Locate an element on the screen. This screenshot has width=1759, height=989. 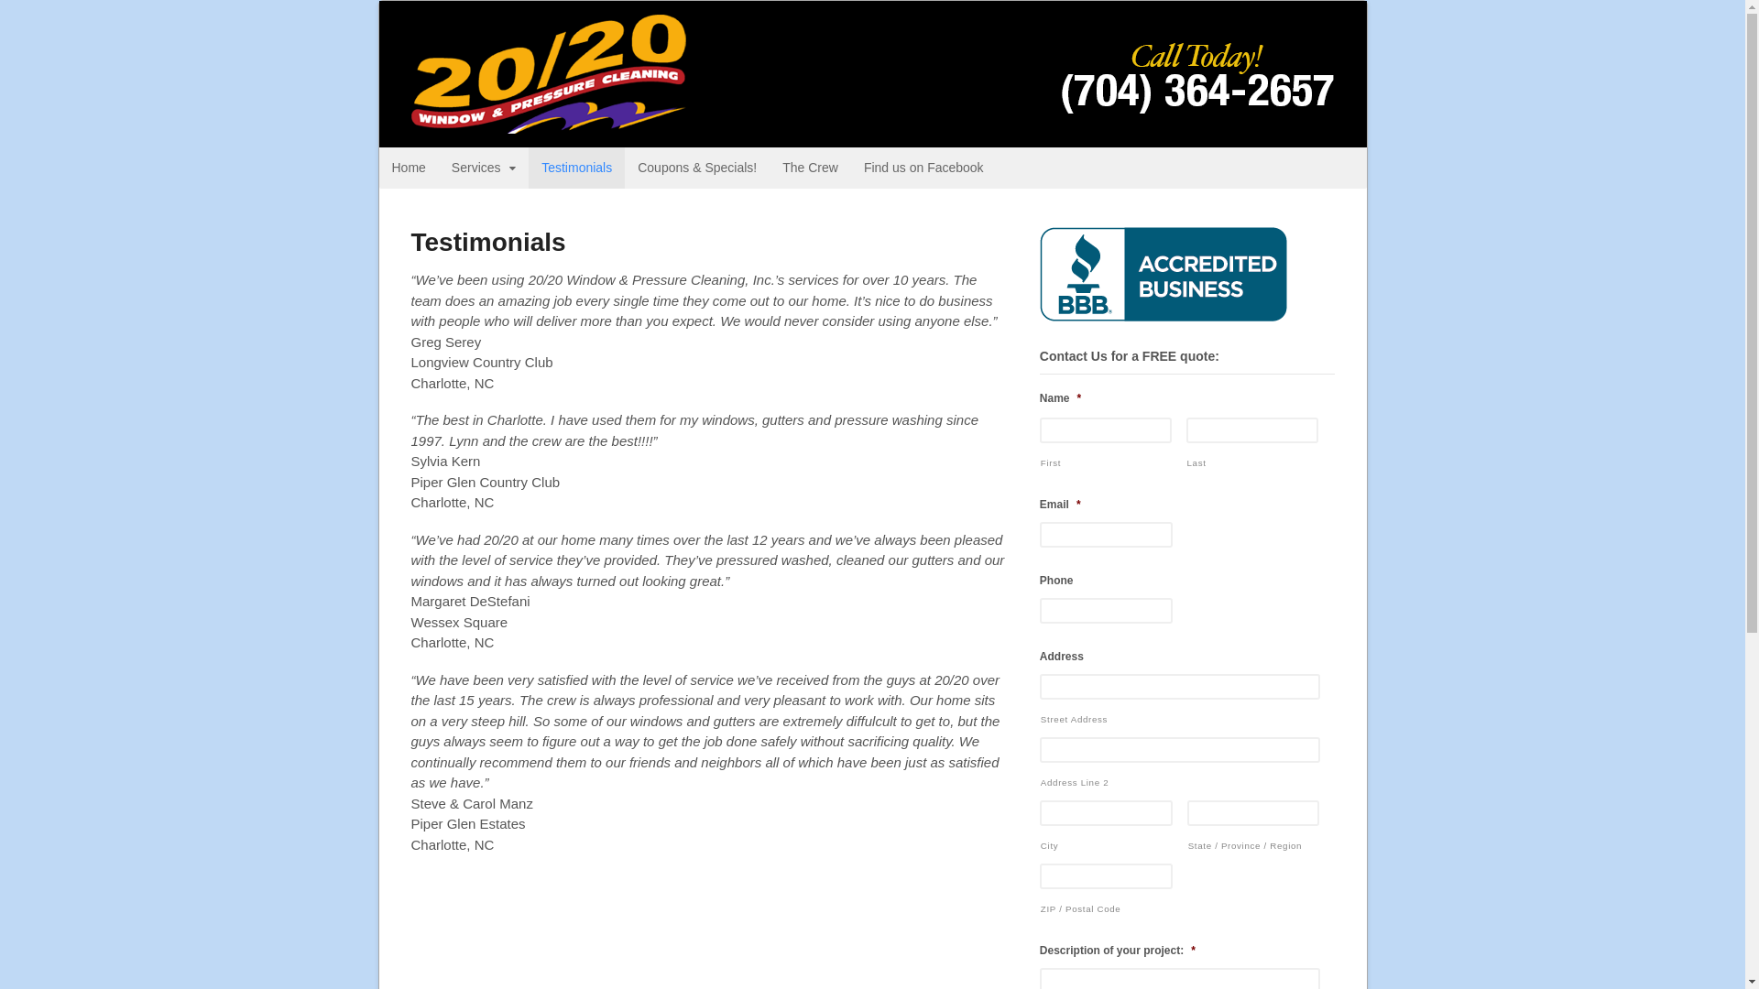
You'll see perfectly, we are the clear choice is located at coordinates (548, 124).